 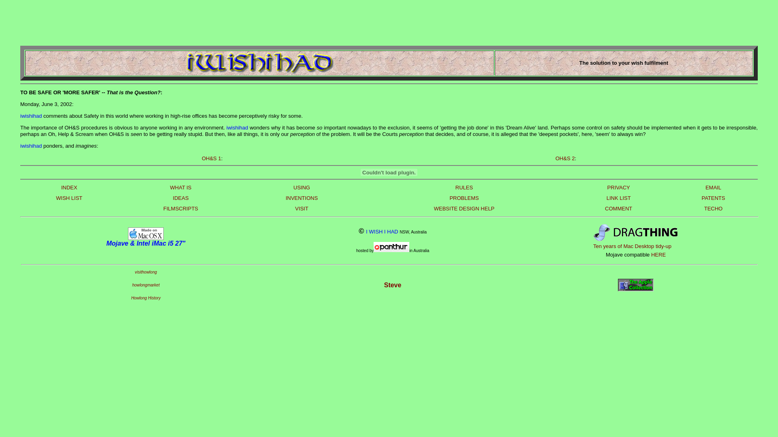 I want to click on about DRAGTHING, so click(x=645, y=235).